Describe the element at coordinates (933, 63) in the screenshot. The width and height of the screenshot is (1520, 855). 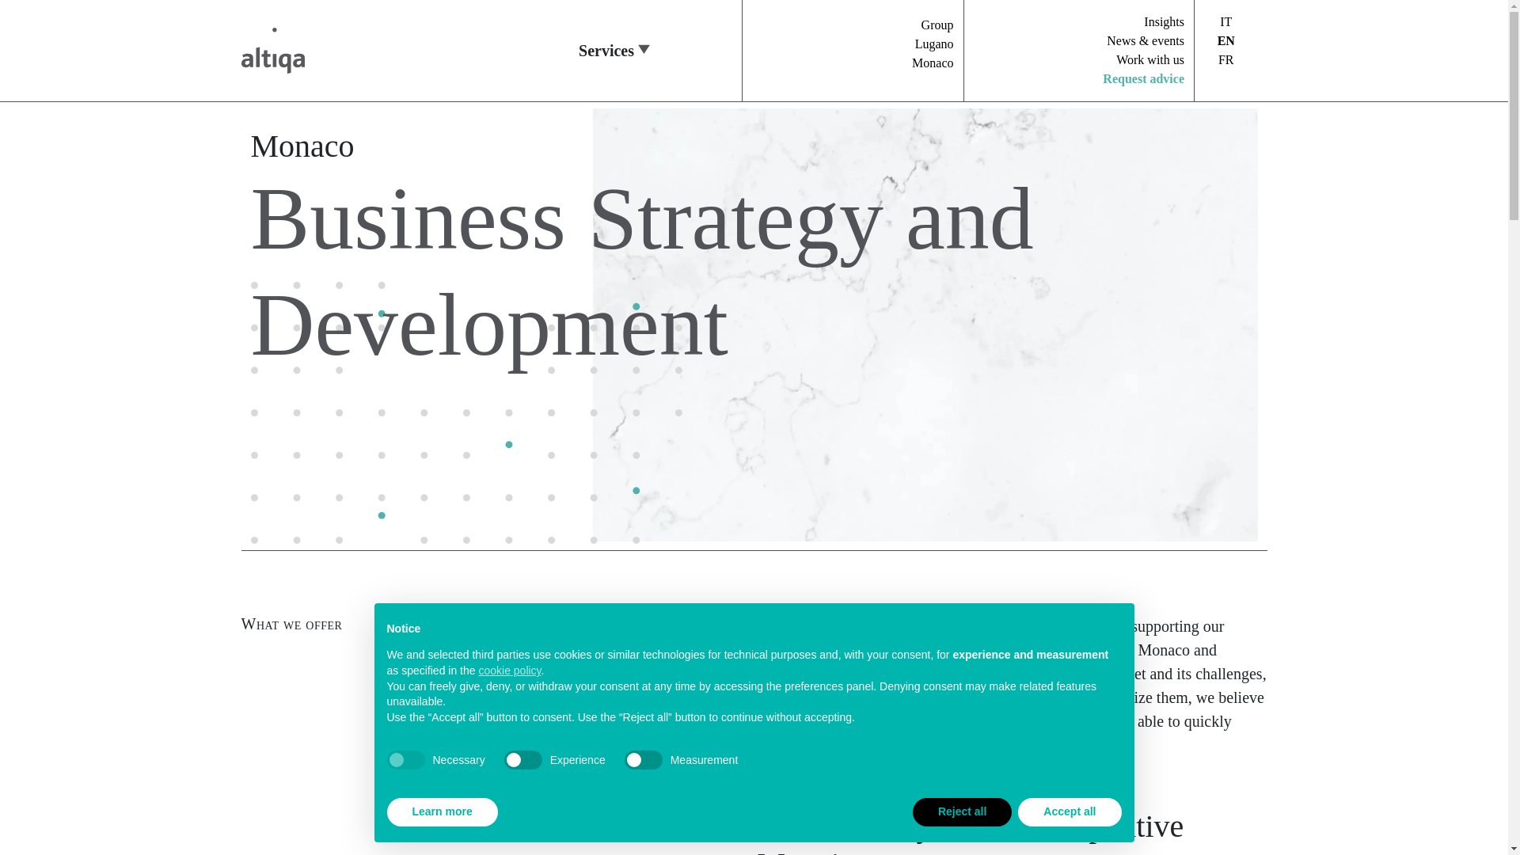
I see `Monaco` at that location.